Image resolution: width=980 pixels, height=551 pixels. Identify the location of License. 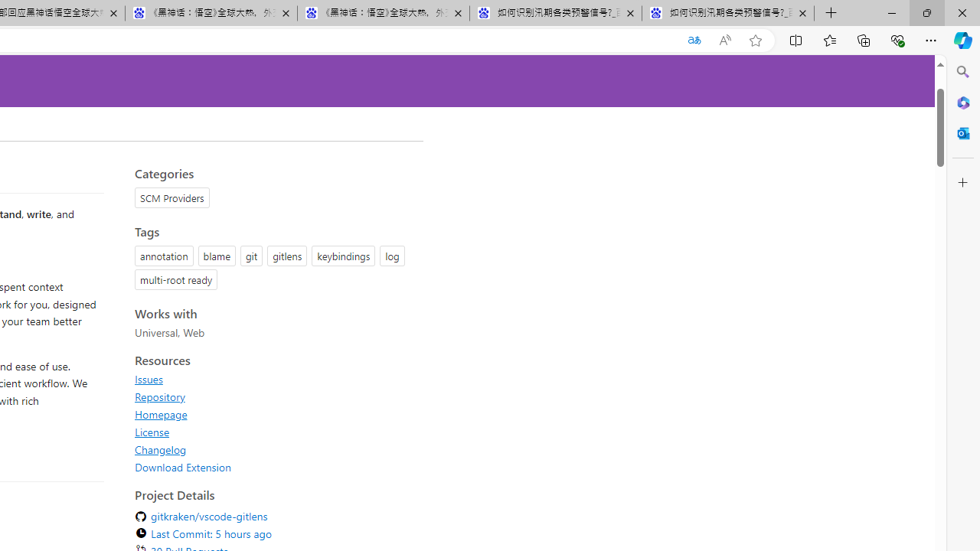
(152, 432).